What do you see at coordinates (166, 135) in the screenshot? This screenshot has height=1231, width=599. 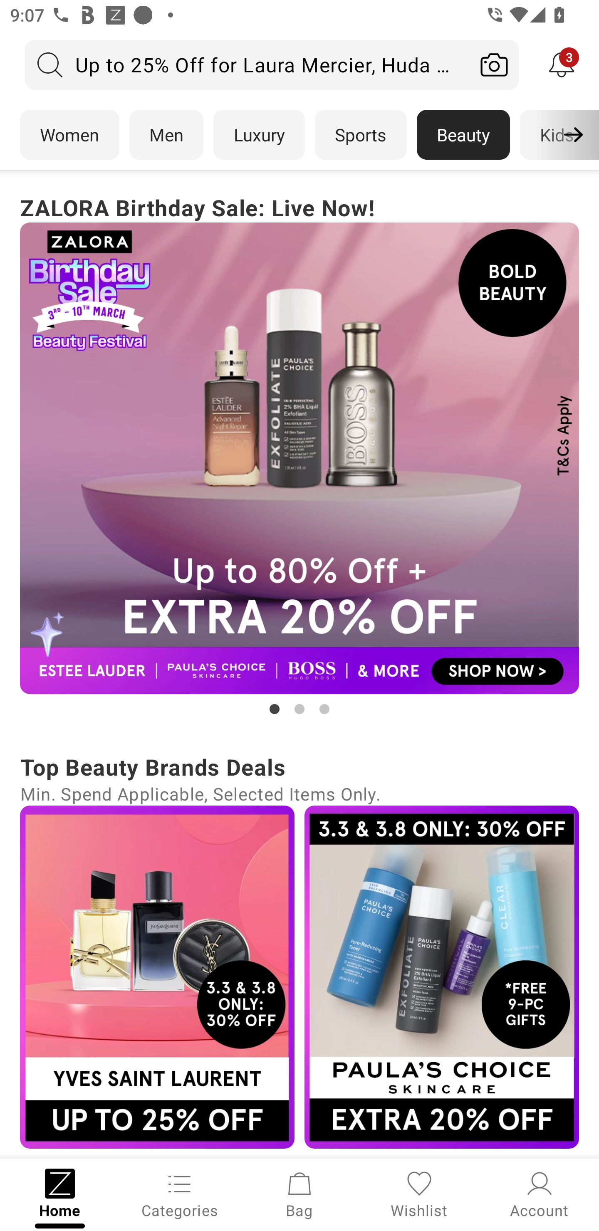 I see `Men` at bounding box center [166, 135].